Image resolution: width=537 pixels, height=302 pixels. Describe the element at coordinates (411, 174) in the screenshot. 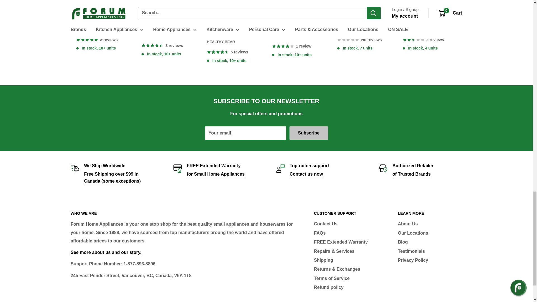

I see `Top Brands` at that location.